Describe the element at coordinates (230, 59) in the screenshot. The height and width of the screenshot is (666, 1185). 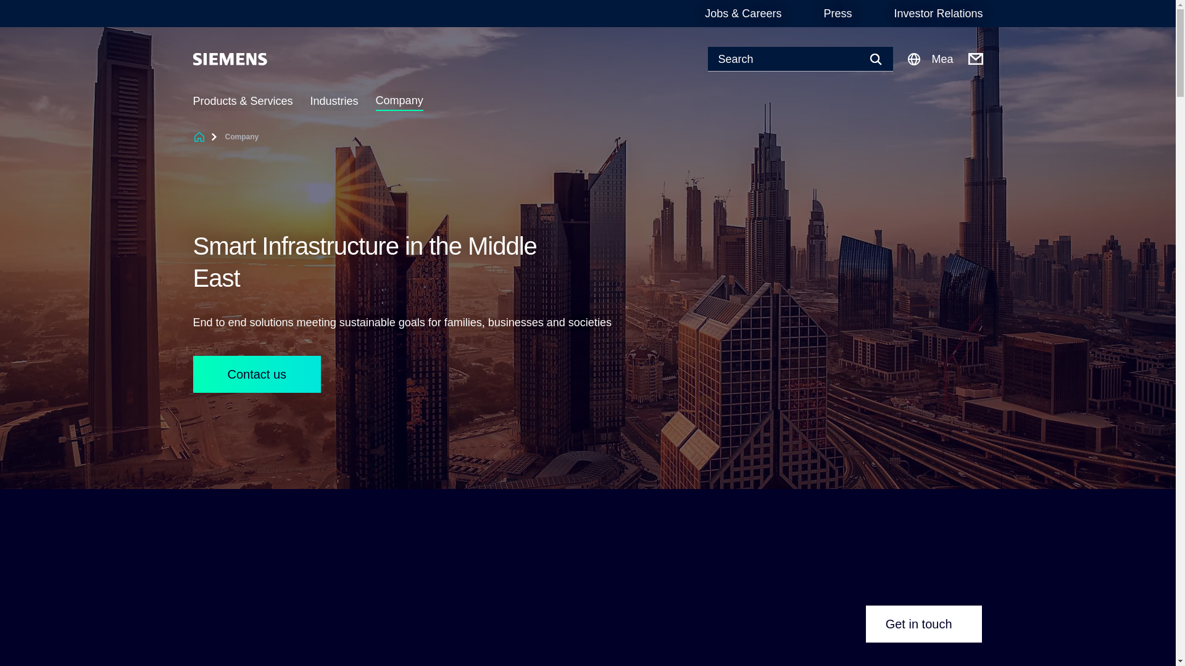
I see `Siemens` at that location.